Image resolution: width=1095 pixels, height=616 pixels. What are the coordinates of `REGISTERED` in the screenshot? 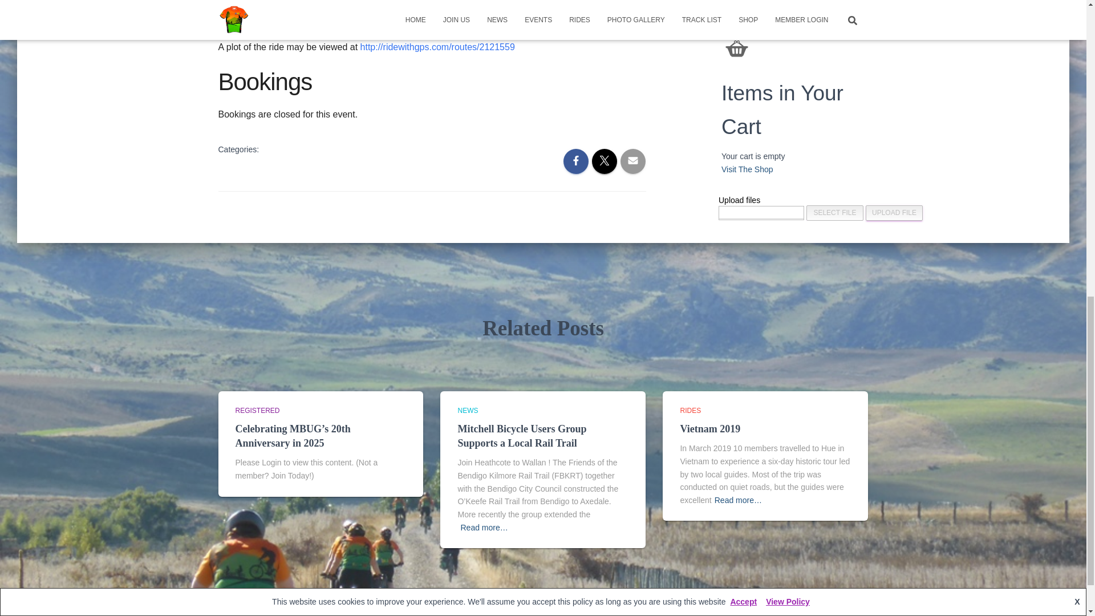 It's located at (257, 410).